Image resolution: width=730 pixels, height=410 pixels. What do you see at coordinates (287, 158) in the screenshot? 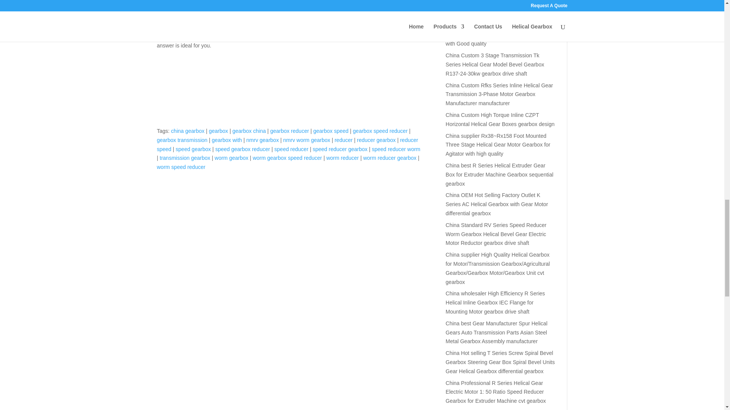
I see `worm gearbox speed reducer` at bounding box center [287, 158].